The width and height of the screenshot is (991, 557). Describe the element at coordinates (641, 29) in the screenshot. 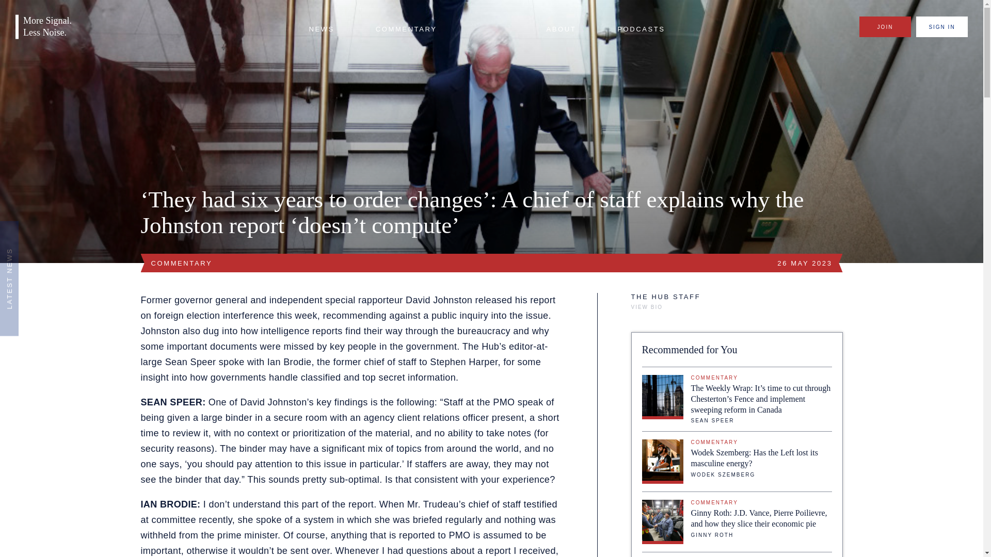

I see `PODCASTS` at that location.